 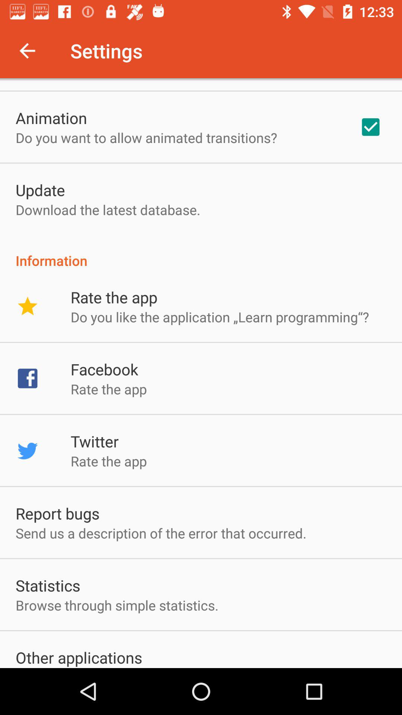 What do you see at coordinates (371, 127) in the screenshot?
I see `launch item next to the do you want icon` at bounding box center [371, 127].